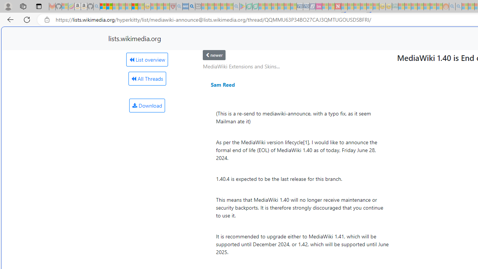 The height and width of the screenshot is (269, 478). What do you see at coordinates (426, 7) in the screenshot?
I see `Kinda Frugal - MSN - Sleeping` at bounding box center [426, 7].